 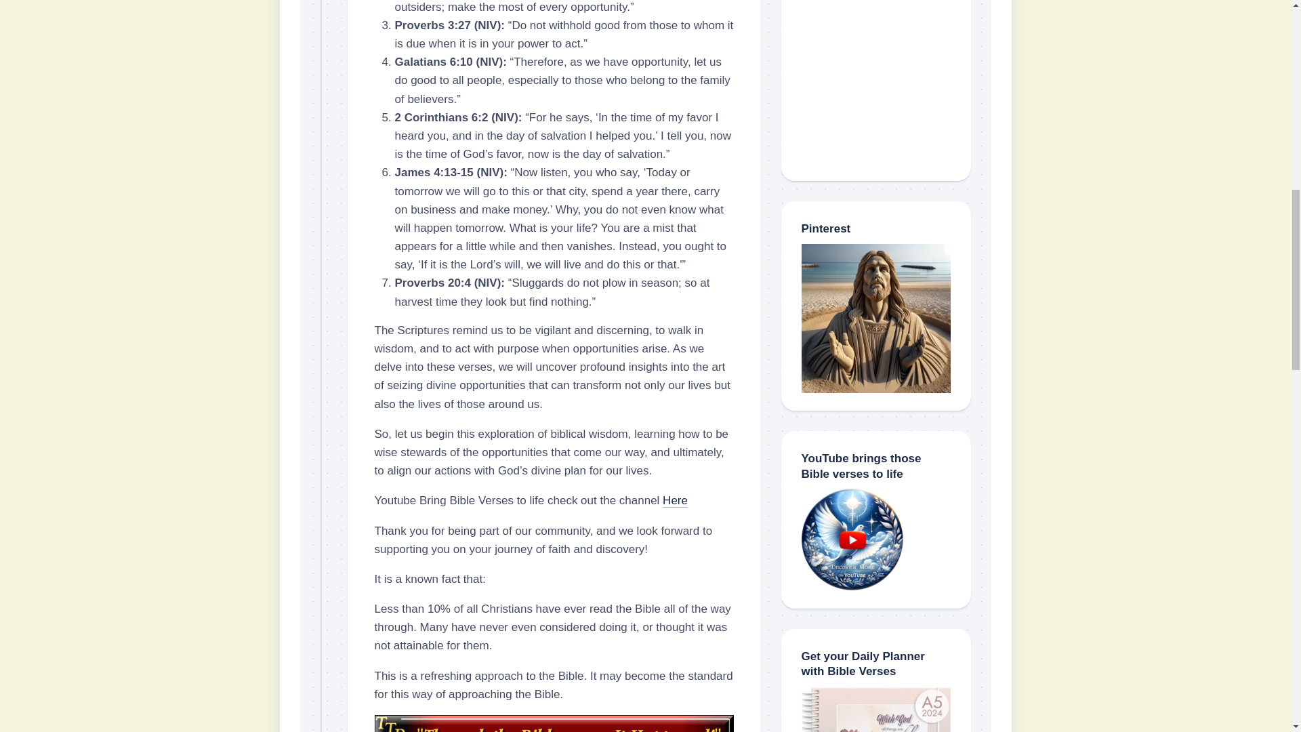 I want to click on Get your Daily Planner with Bible Verses, so click(x=875, y=709).